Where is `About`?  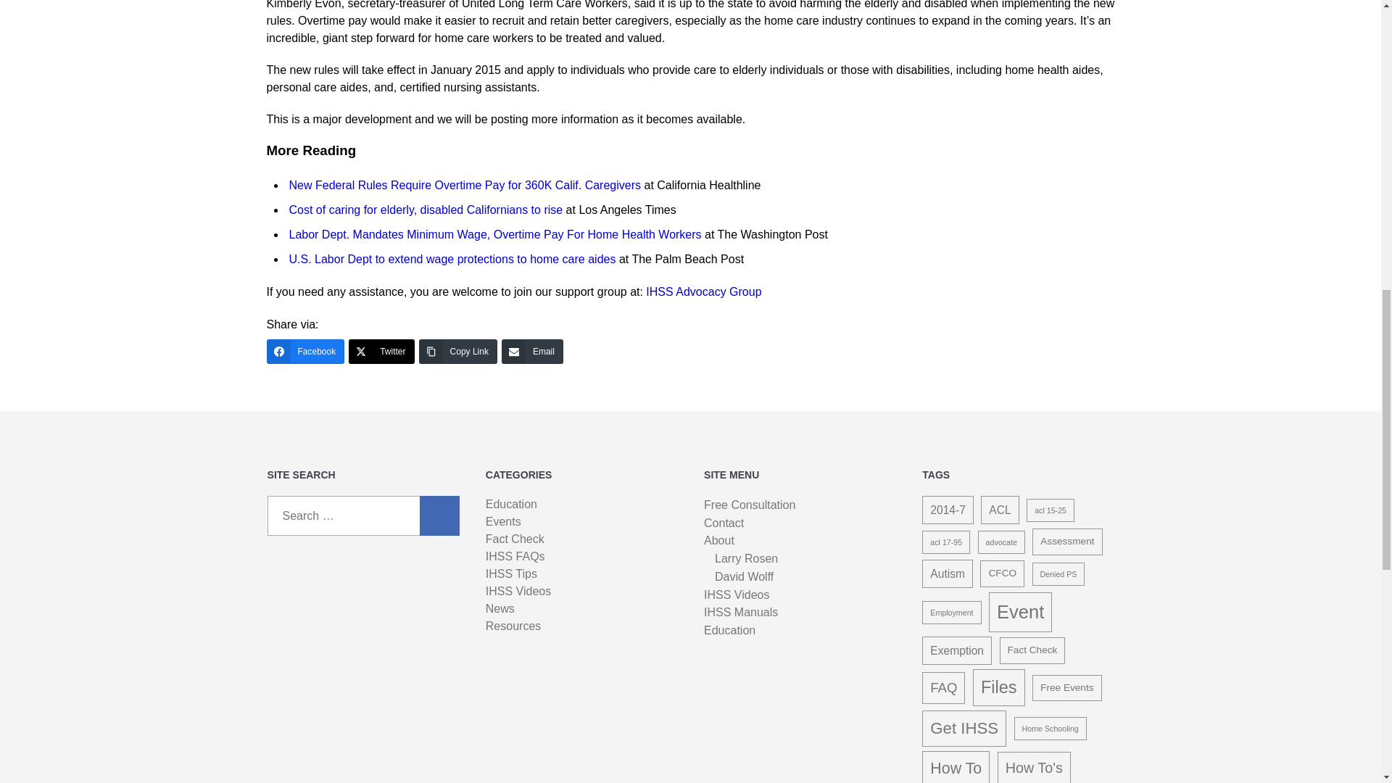 About is located at coordinates (719, 541).